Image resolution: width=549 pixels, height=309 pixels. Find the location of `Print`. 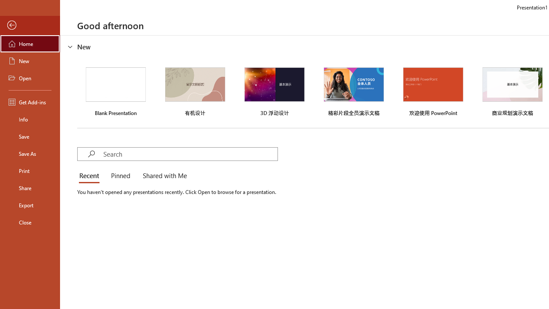

Print is located at coordinates (30, 171).